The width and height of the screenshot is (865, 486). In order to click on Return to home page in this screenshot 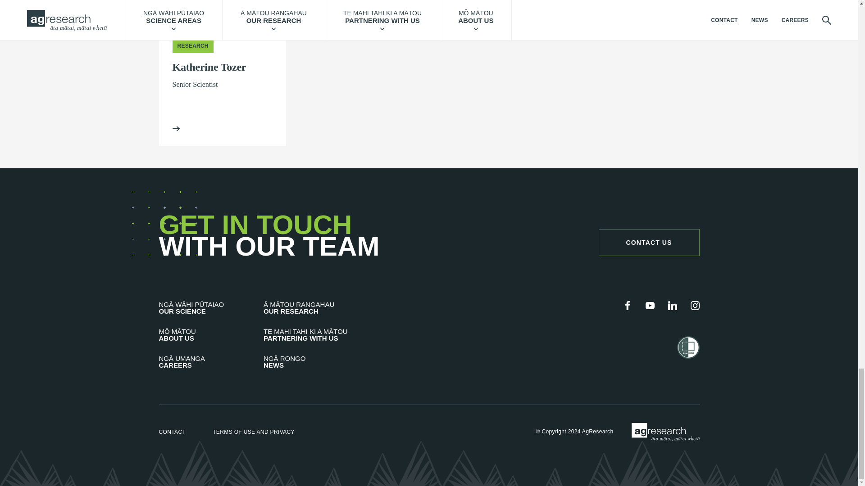, I will do `click(665, 432)`.